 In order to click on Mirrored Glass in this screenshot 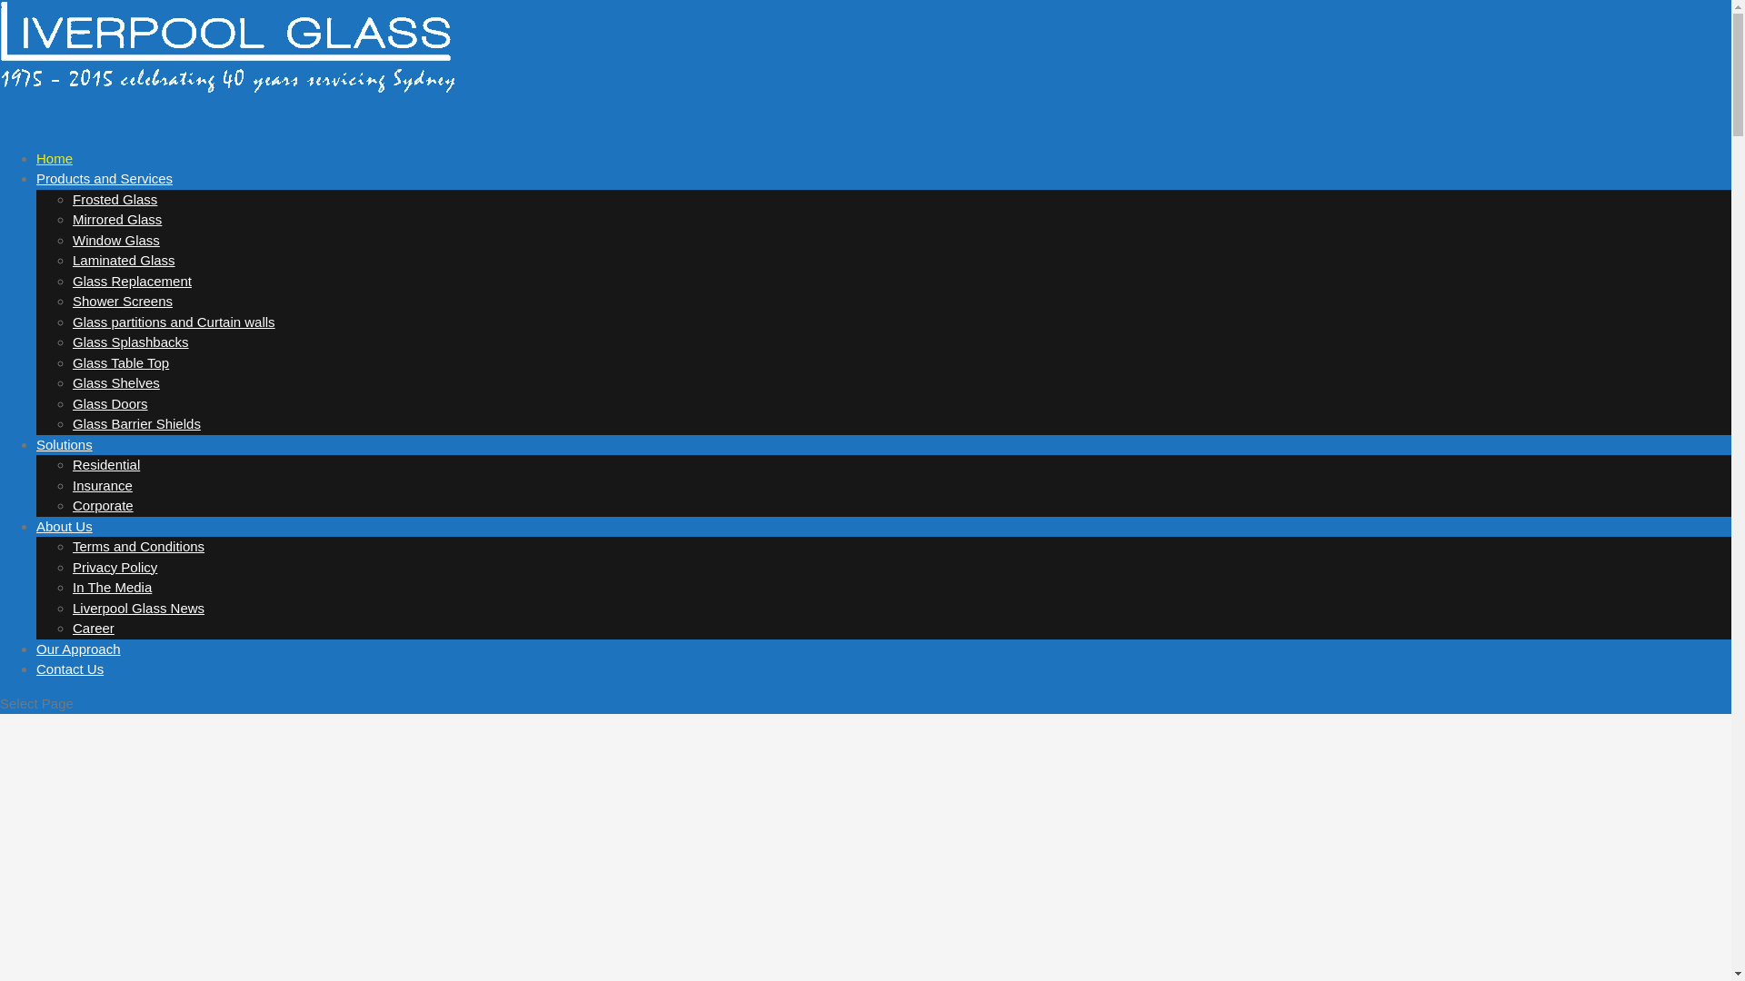, I will do `click(117, 220)`.